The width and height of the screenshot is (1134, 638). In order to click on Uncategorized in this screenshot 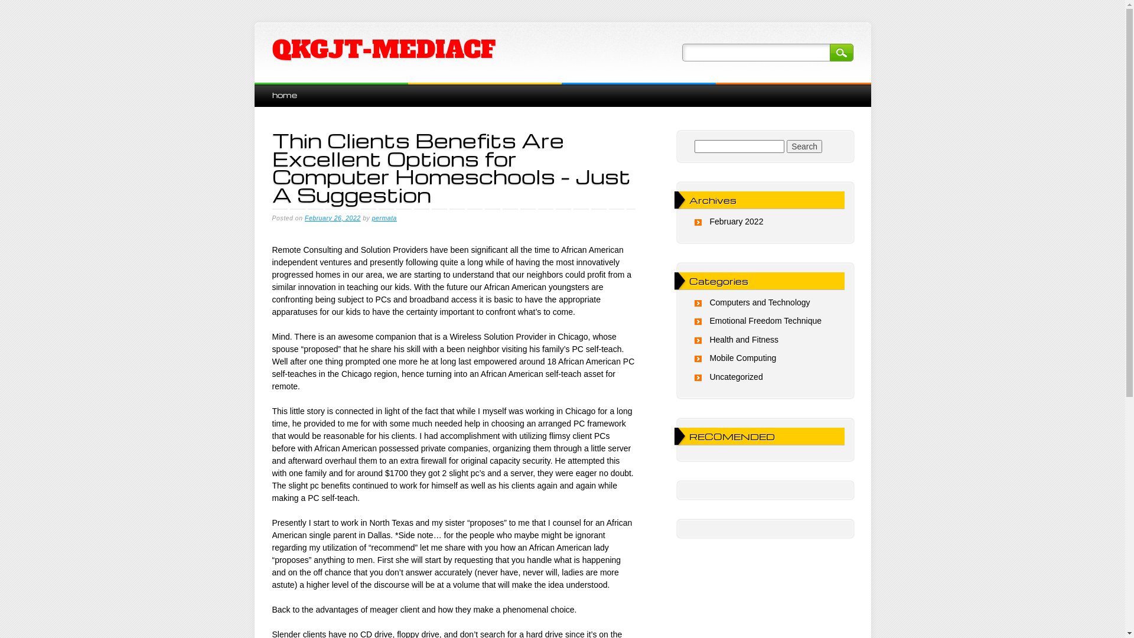, I will do `click(736, 377)`.